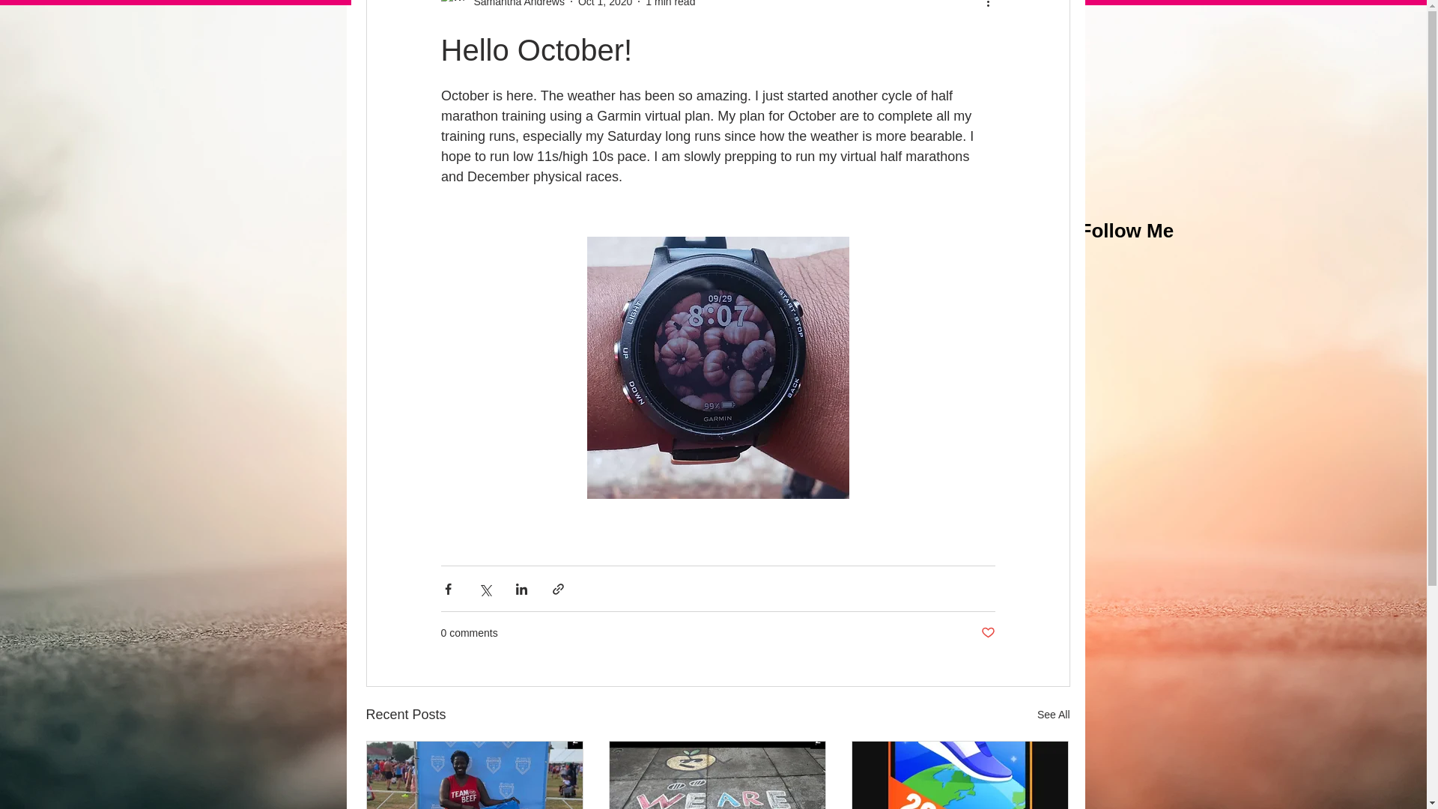  I want to click on Twitter Follow, so click(1134, 448).